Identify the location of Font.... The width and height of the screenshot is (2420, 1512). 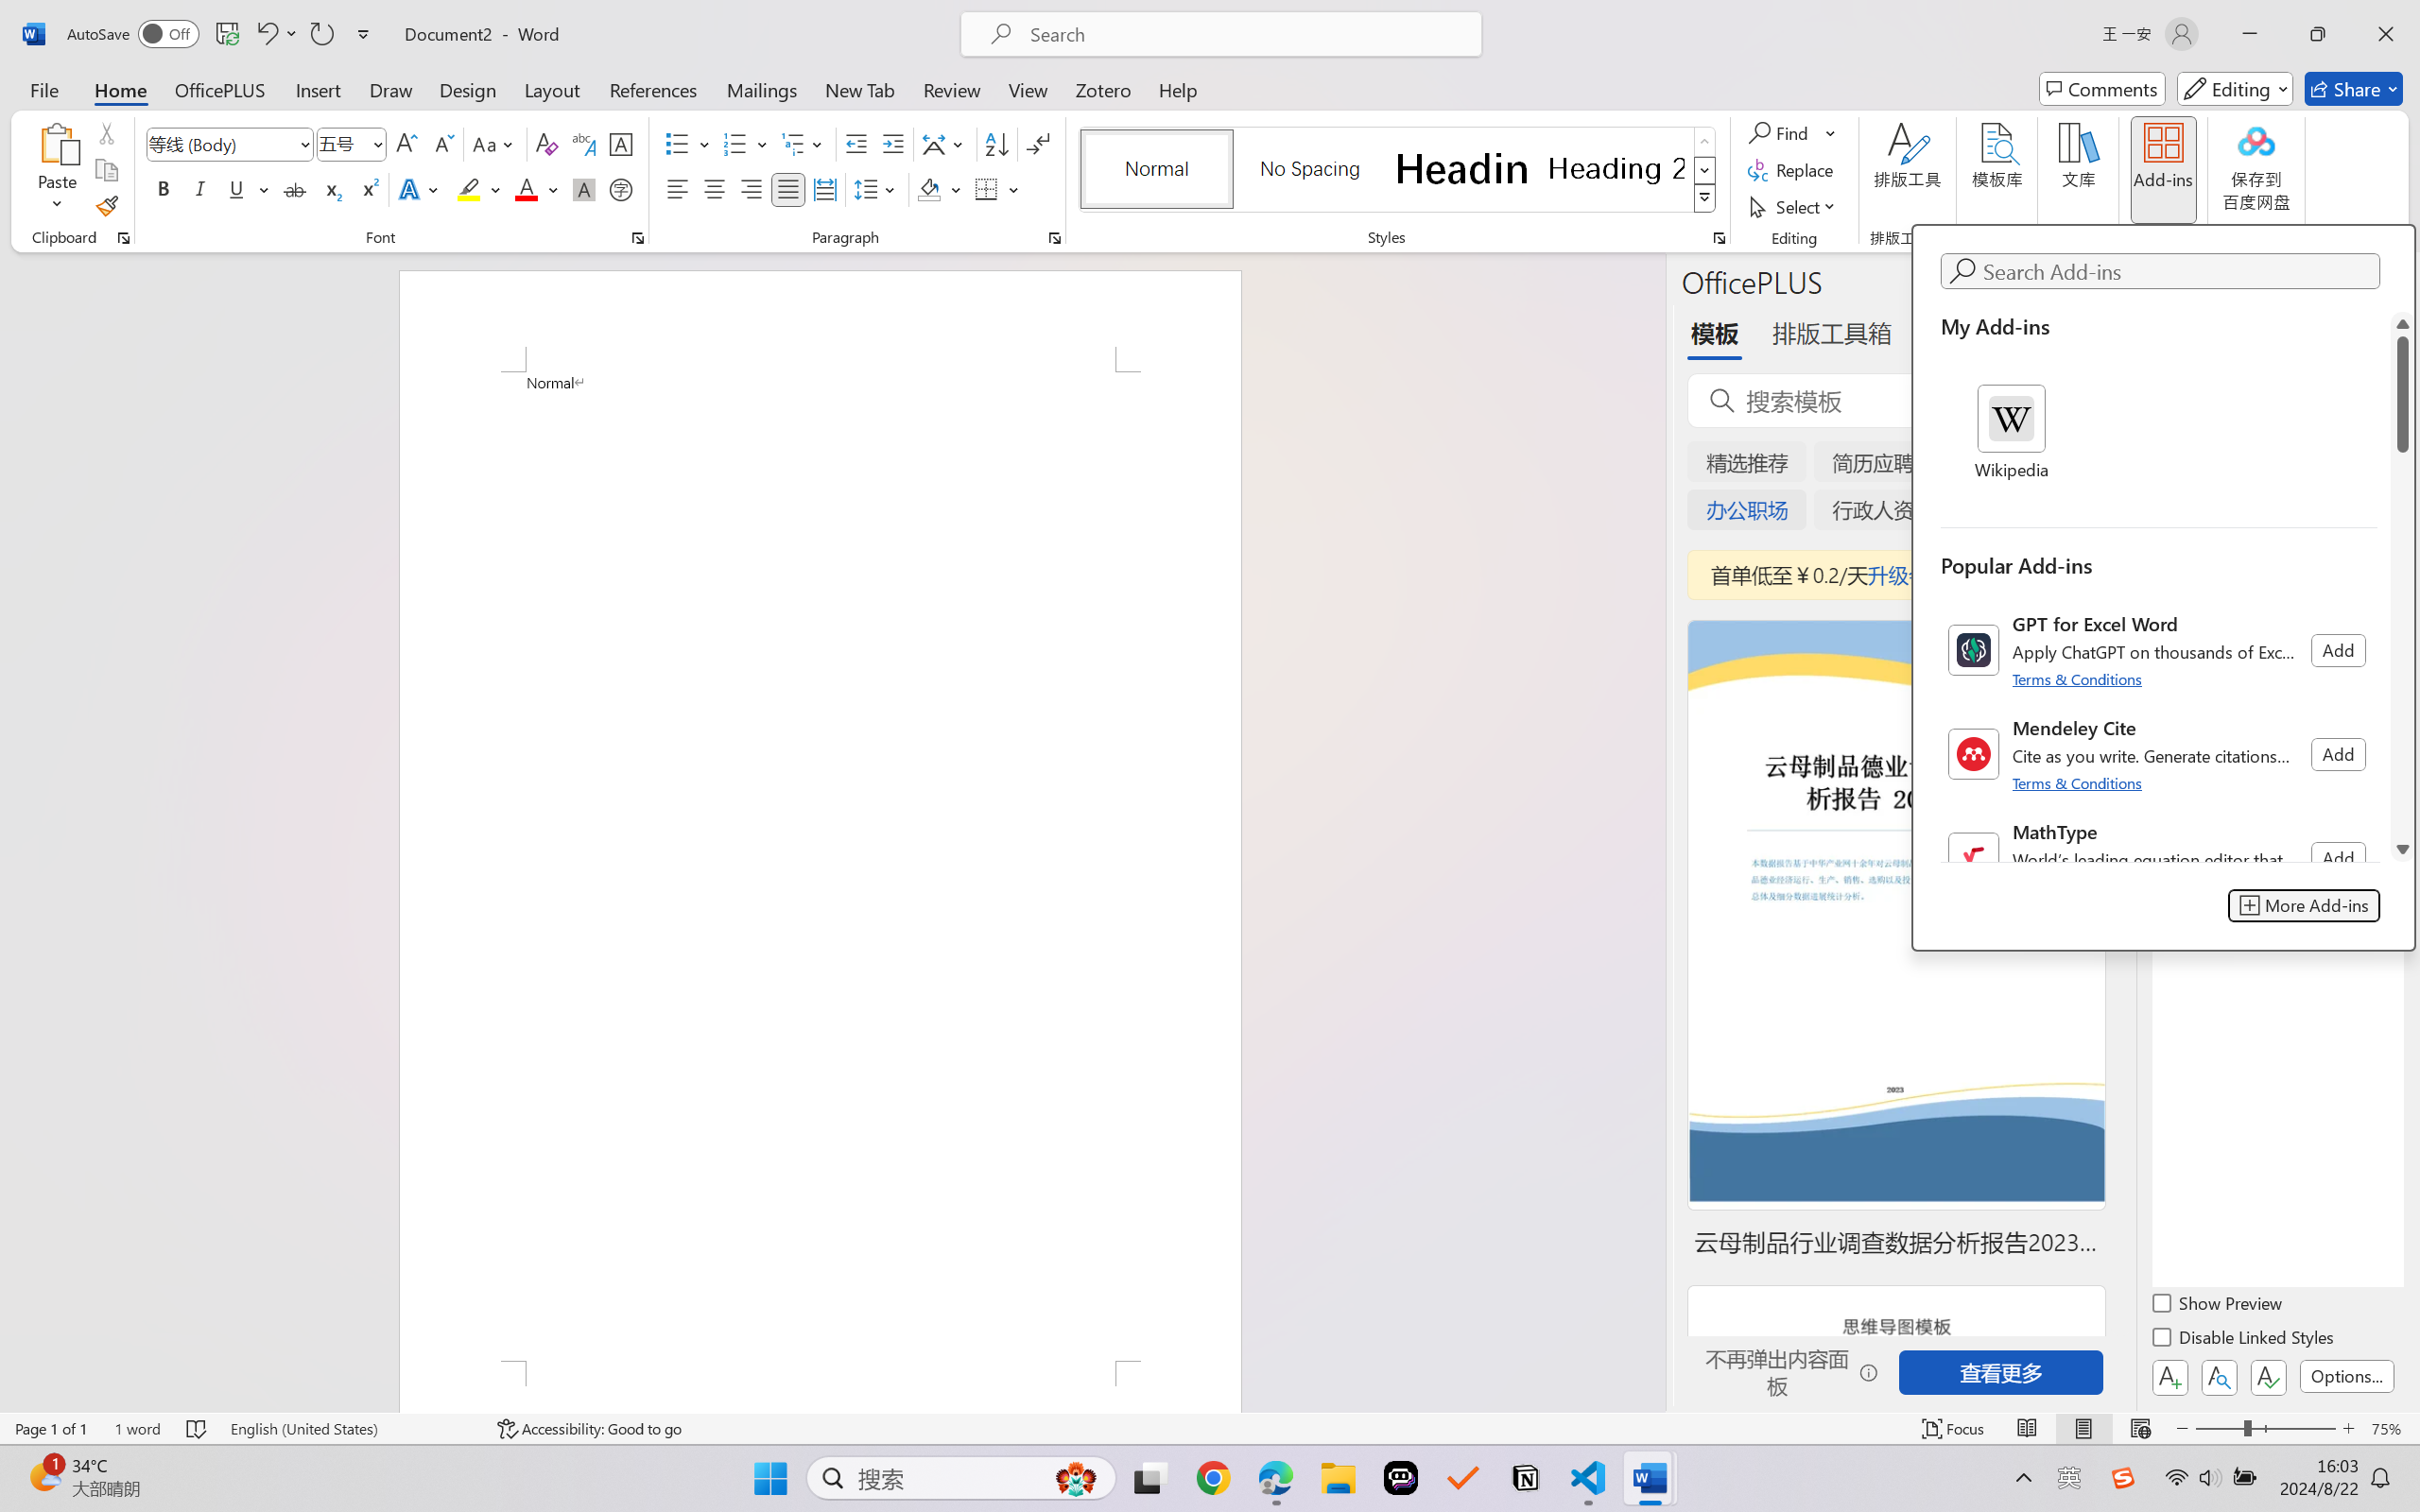
(637, 238).